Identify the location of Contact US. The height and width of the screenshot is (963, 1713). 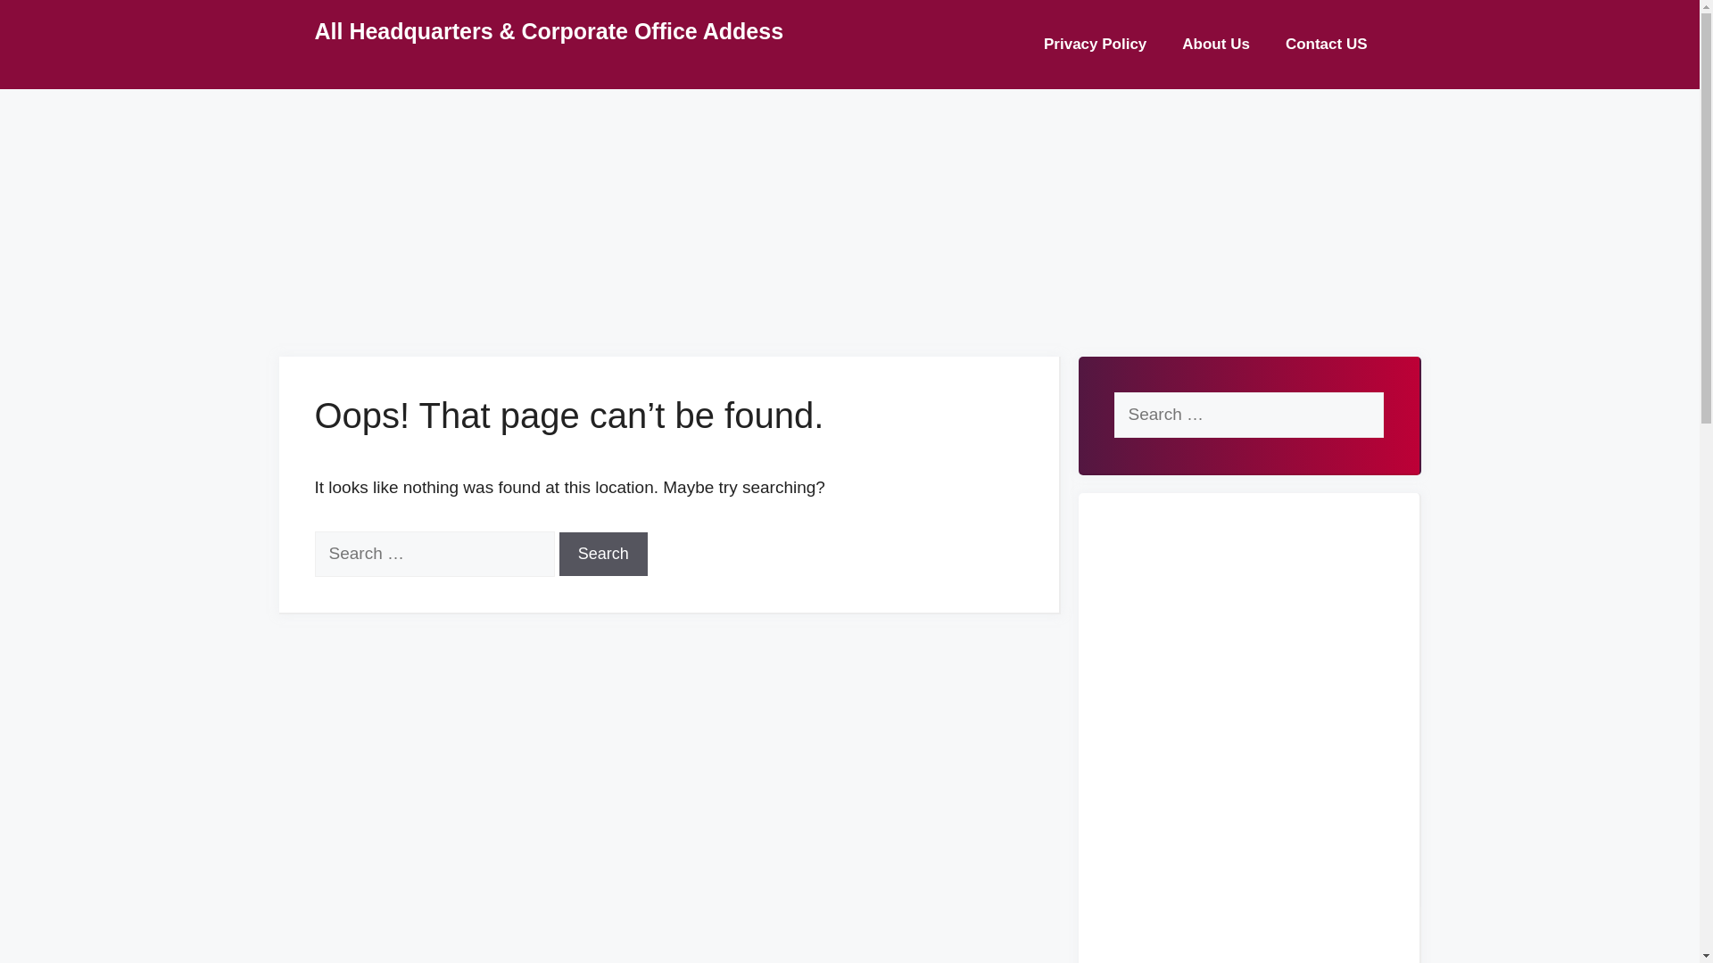
(1326, 45).